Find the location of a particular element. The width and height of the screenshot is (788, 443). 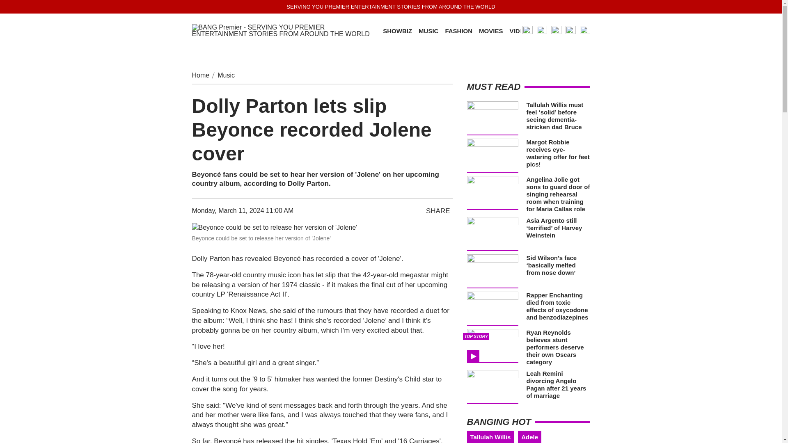

MUSIC is located at coordinates (428, 31).